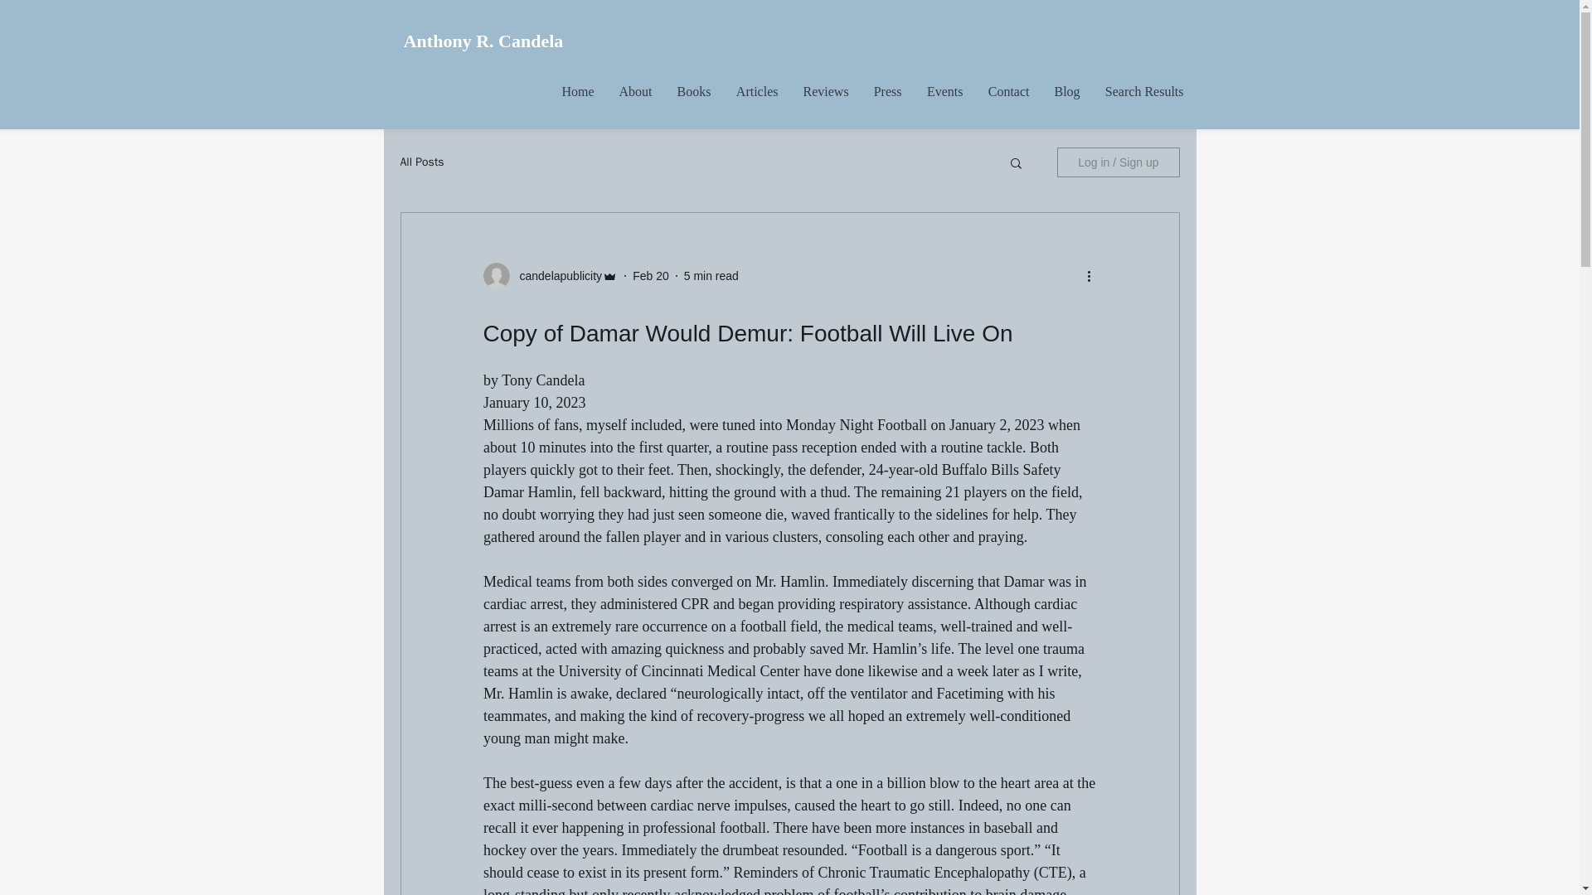 The height and width of the screenshot is (895, 1592). What do you see at coordinates (944, 91) in the screenshot?
I see `Events` at bounding box center [944, 91].